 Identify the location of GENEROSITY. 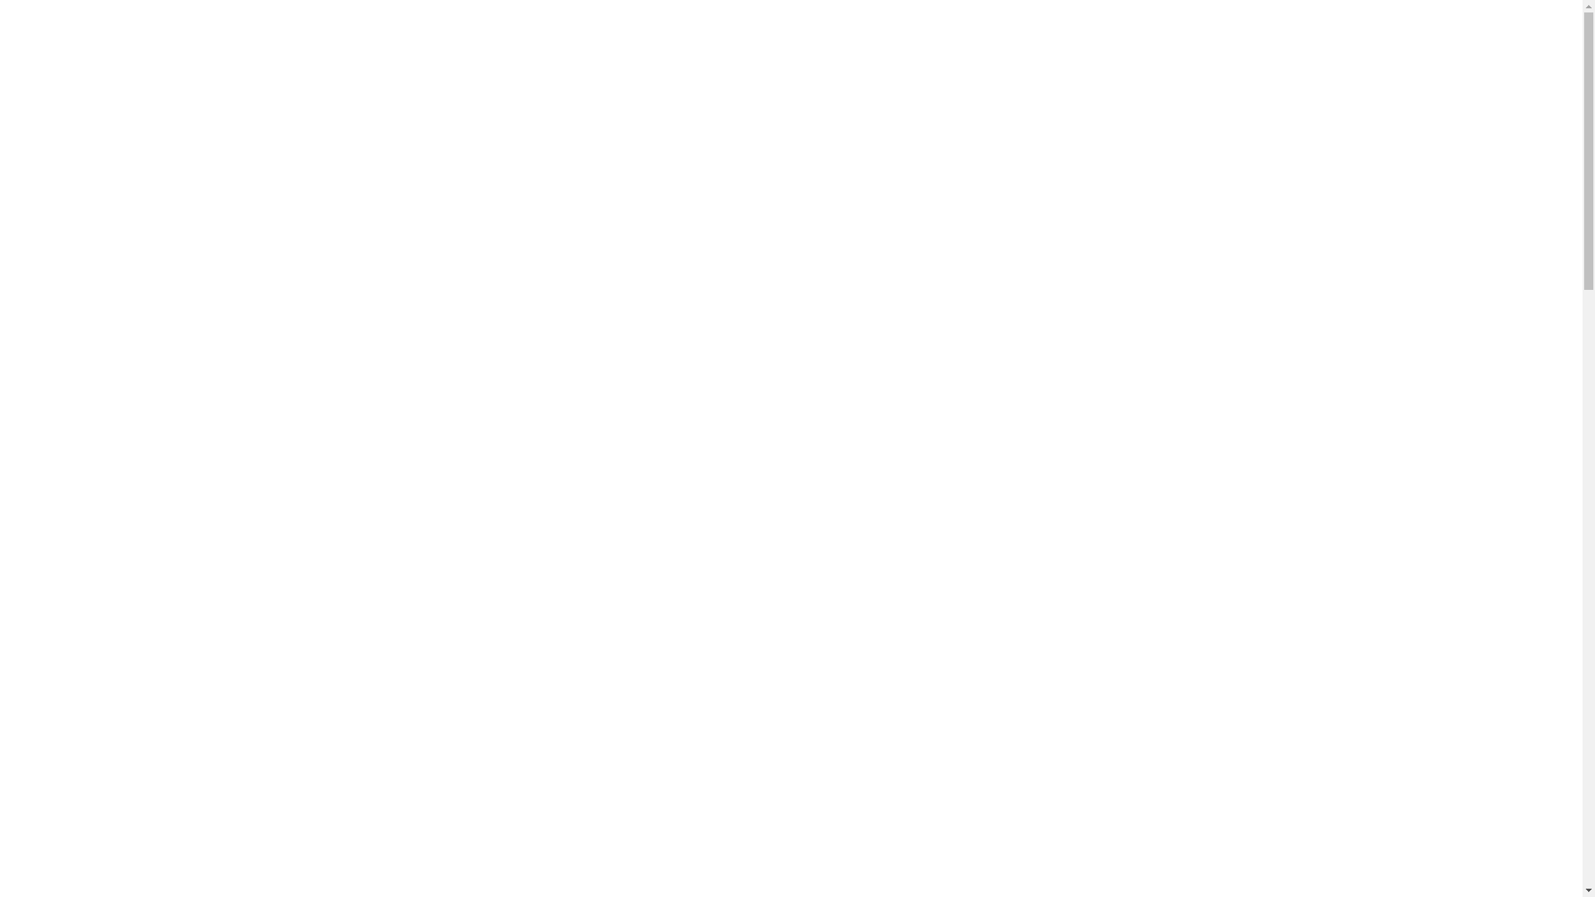
(110, 462).